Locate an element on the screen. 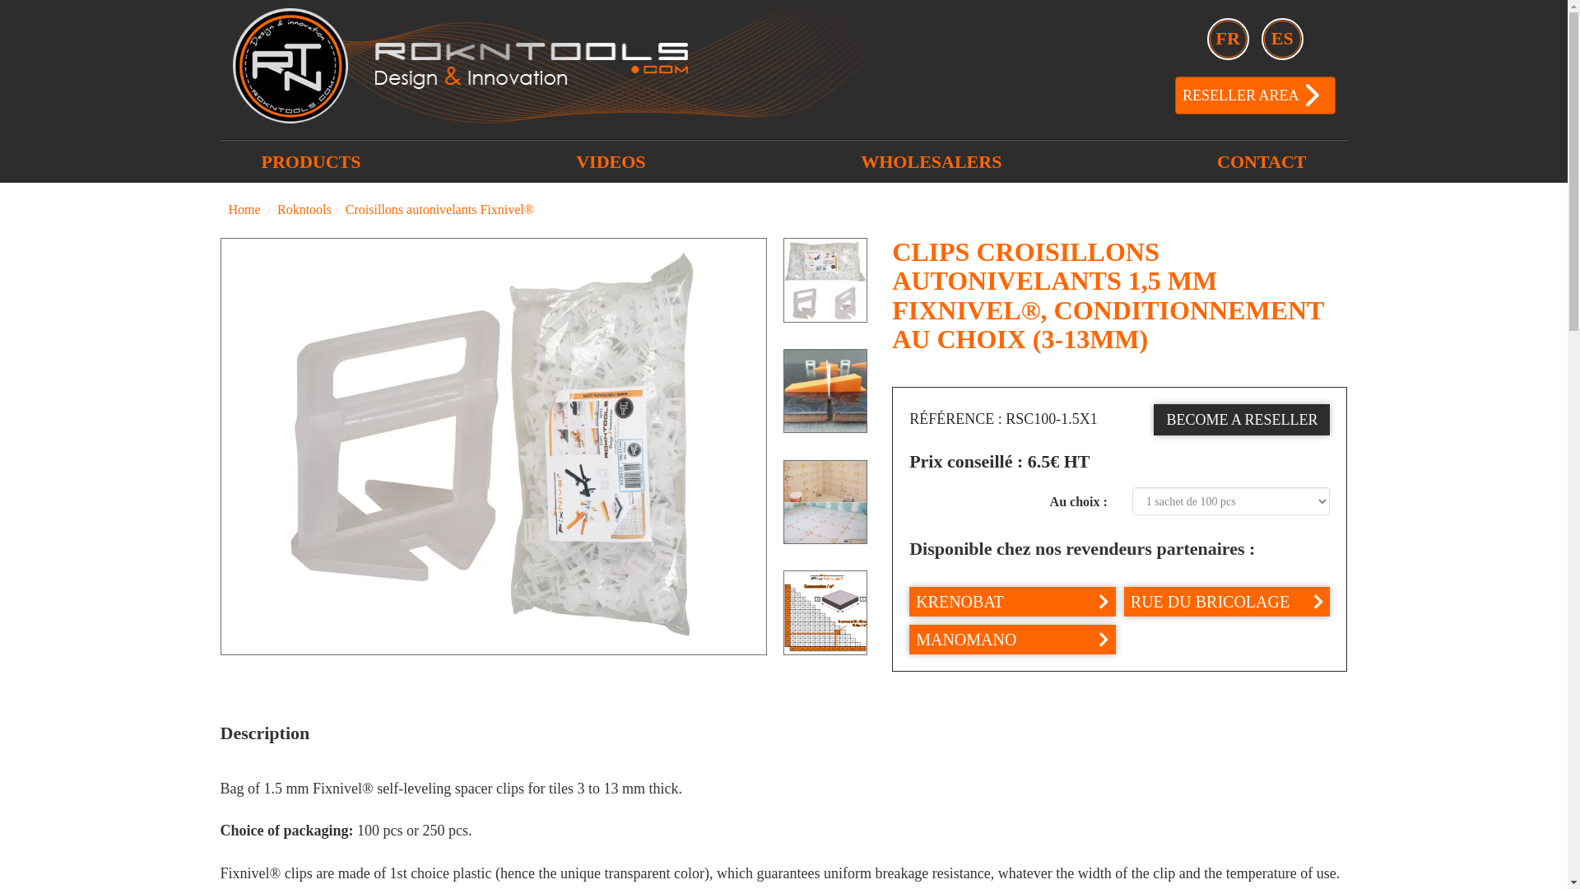 Image resolution: width=1580 pixels, height=889 pixels. WHOLESALERS is located at coordinates (930, 161).